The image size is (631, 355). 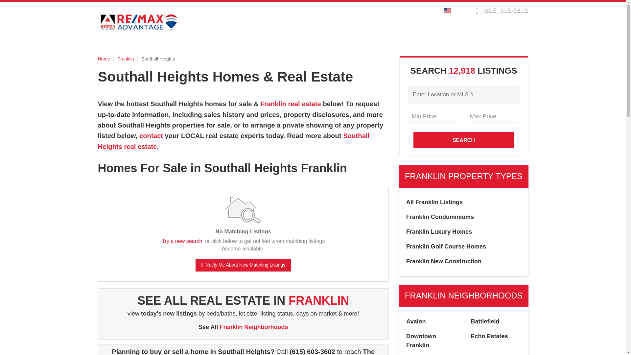 What do you see at coordinates (336, 34) in the screenshot?
I see `Search` at bounding box center [336, 34].